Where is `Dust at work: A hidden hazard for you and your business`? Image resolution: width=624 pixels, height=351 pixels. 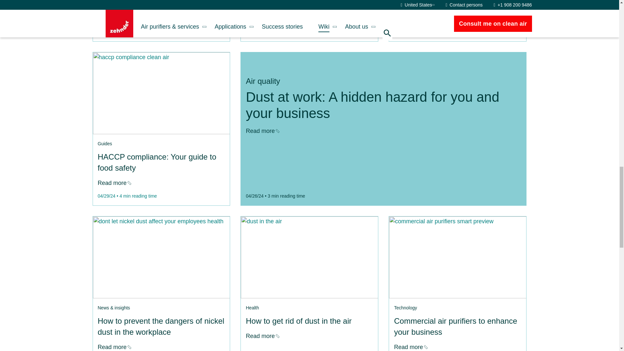
Dust at work: A hidden hazard for you and your business is located at coordinates (161, 93).